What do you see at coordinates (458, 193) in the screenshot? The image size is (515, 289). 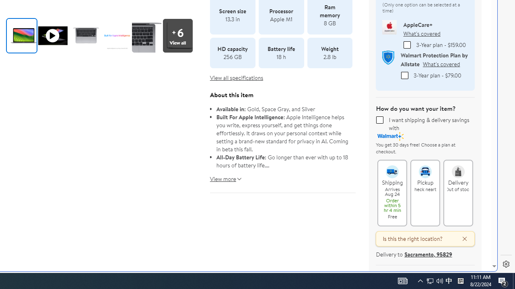 I see `Delivery Out of stock Delivery Out of stock` at bounding box center [458, 193].